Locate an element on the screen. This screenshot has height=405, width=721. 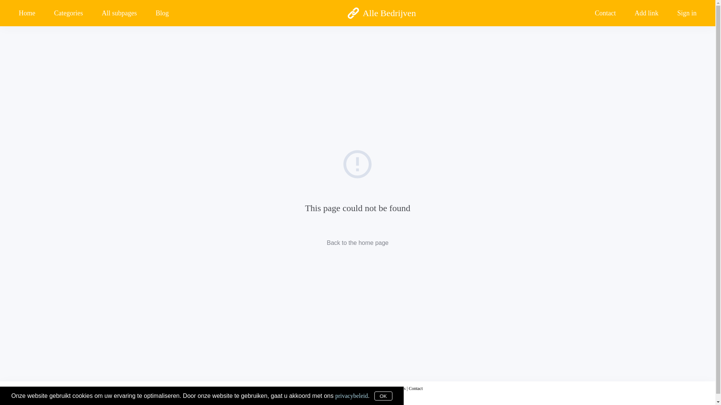
Home is located at coordinates (32, 13).